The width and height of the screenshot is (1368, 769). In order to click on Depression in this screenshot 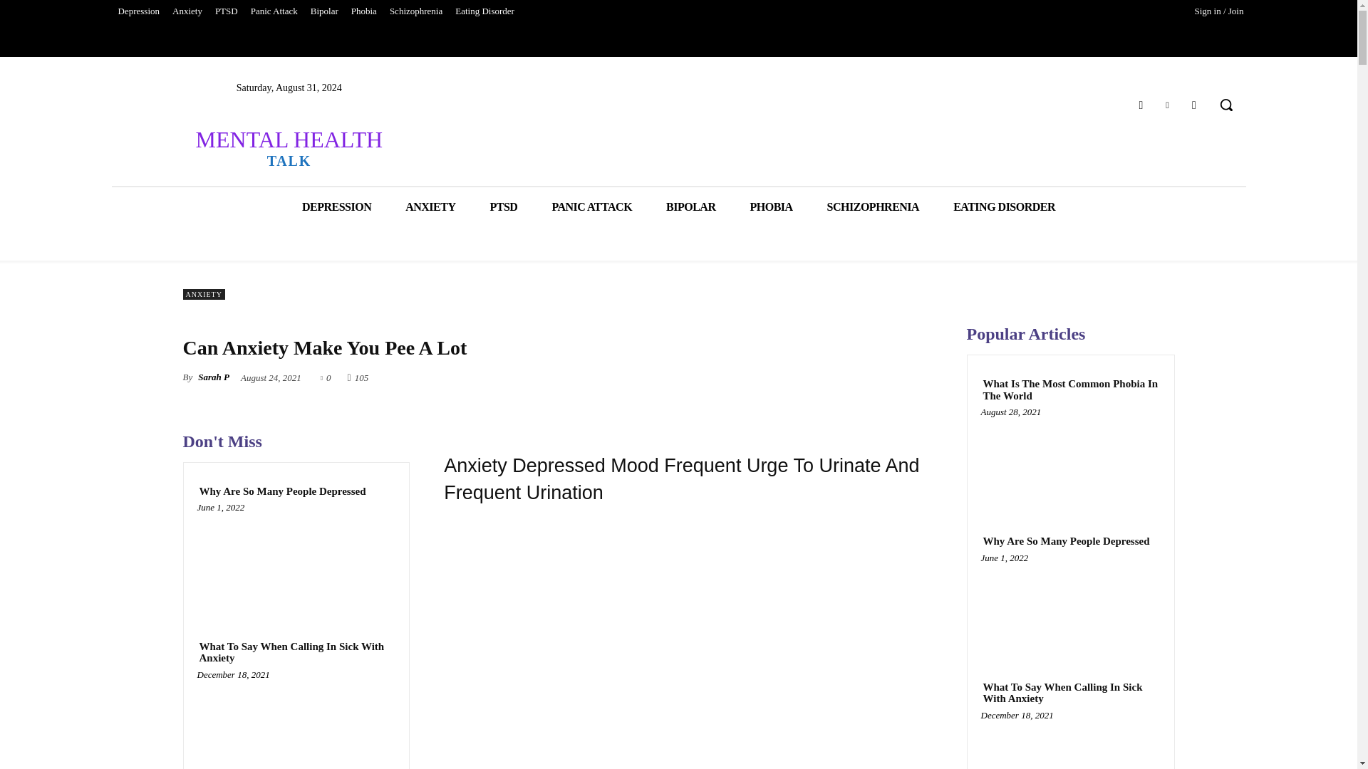, I will do `click(138, 11)`.